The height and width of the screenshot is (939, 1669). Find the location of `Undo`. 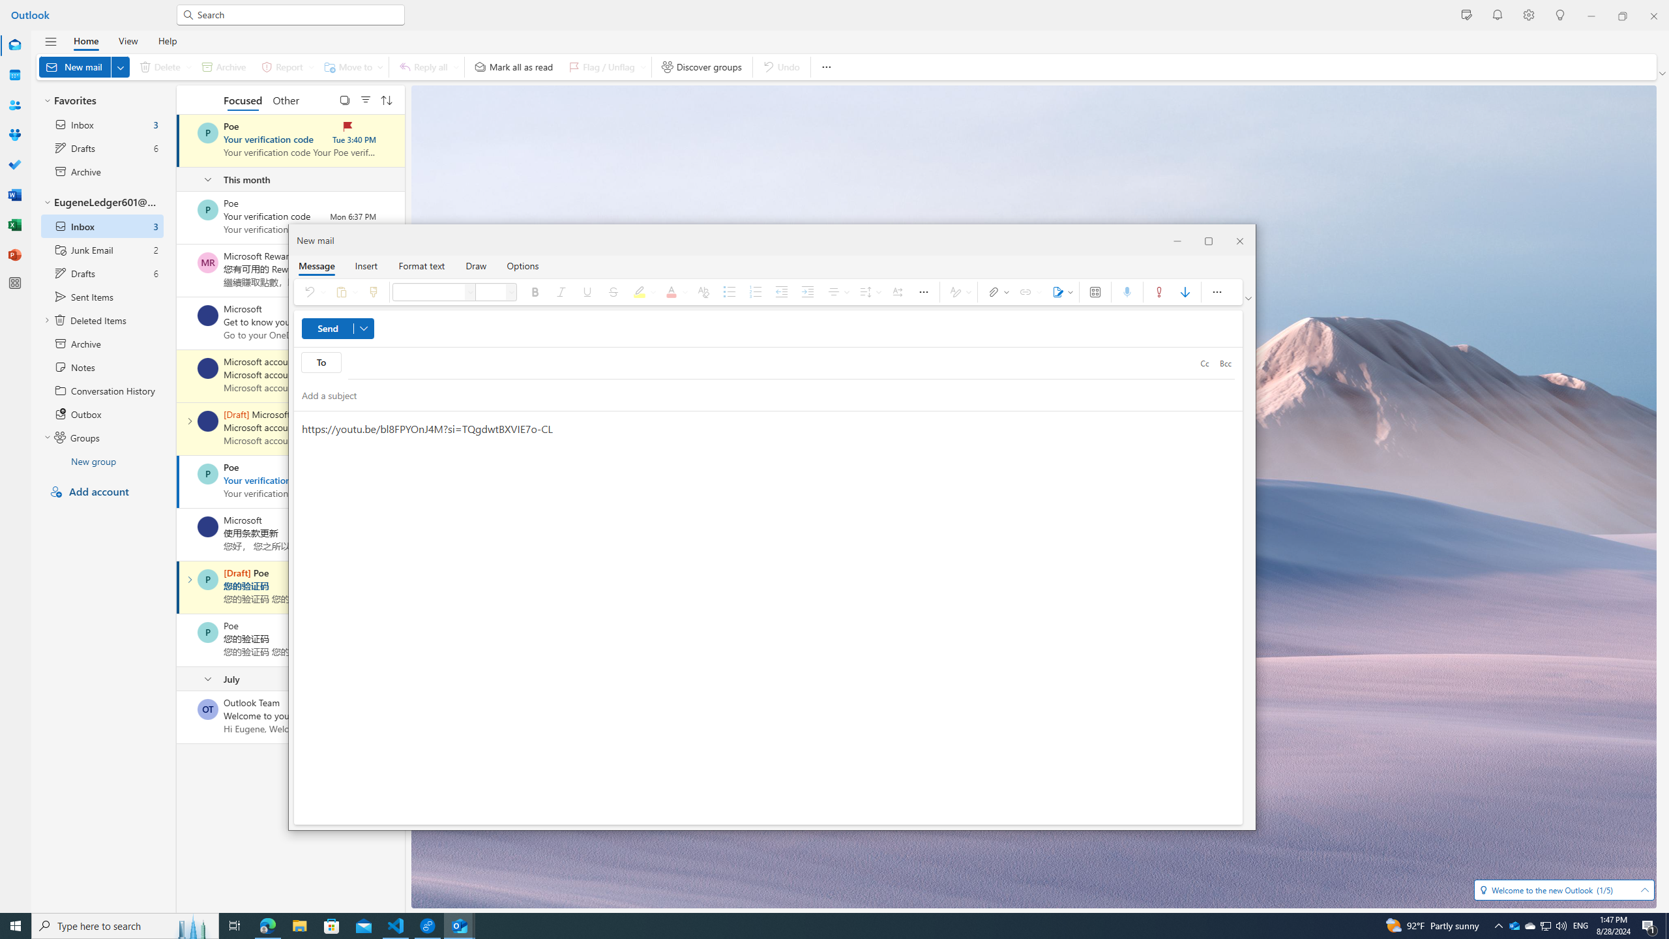

Undo is located at coordinates (313, 292).